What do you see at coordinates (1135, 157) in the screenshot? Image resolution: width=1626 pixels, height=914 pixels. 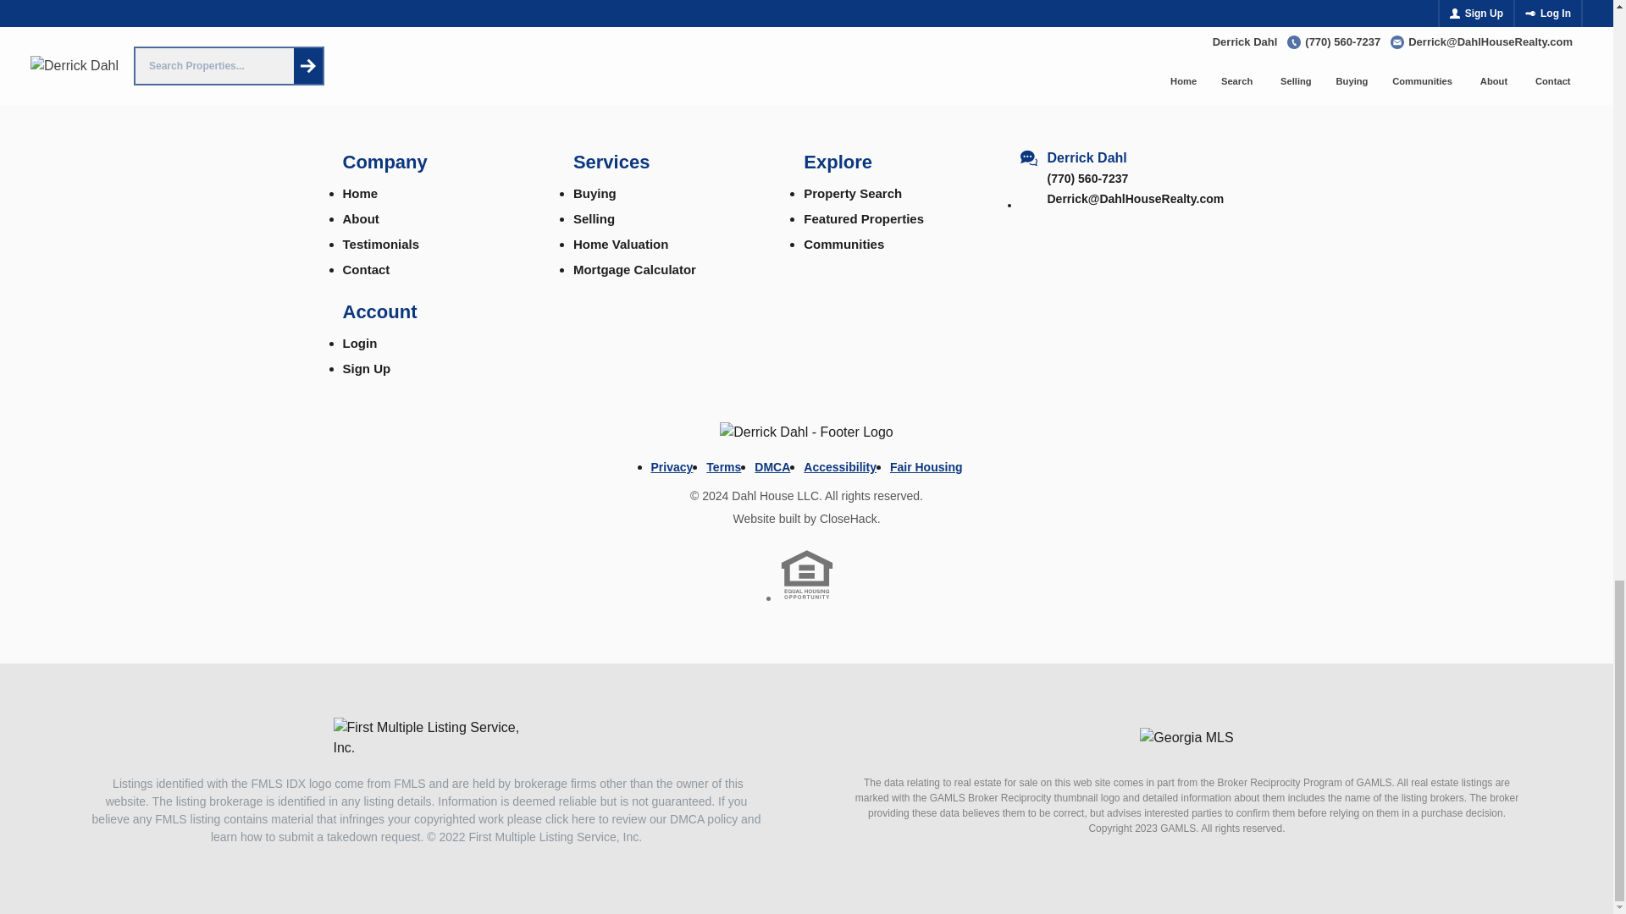 I see `Derrick Dahl` at bounding box center [1135, 157].